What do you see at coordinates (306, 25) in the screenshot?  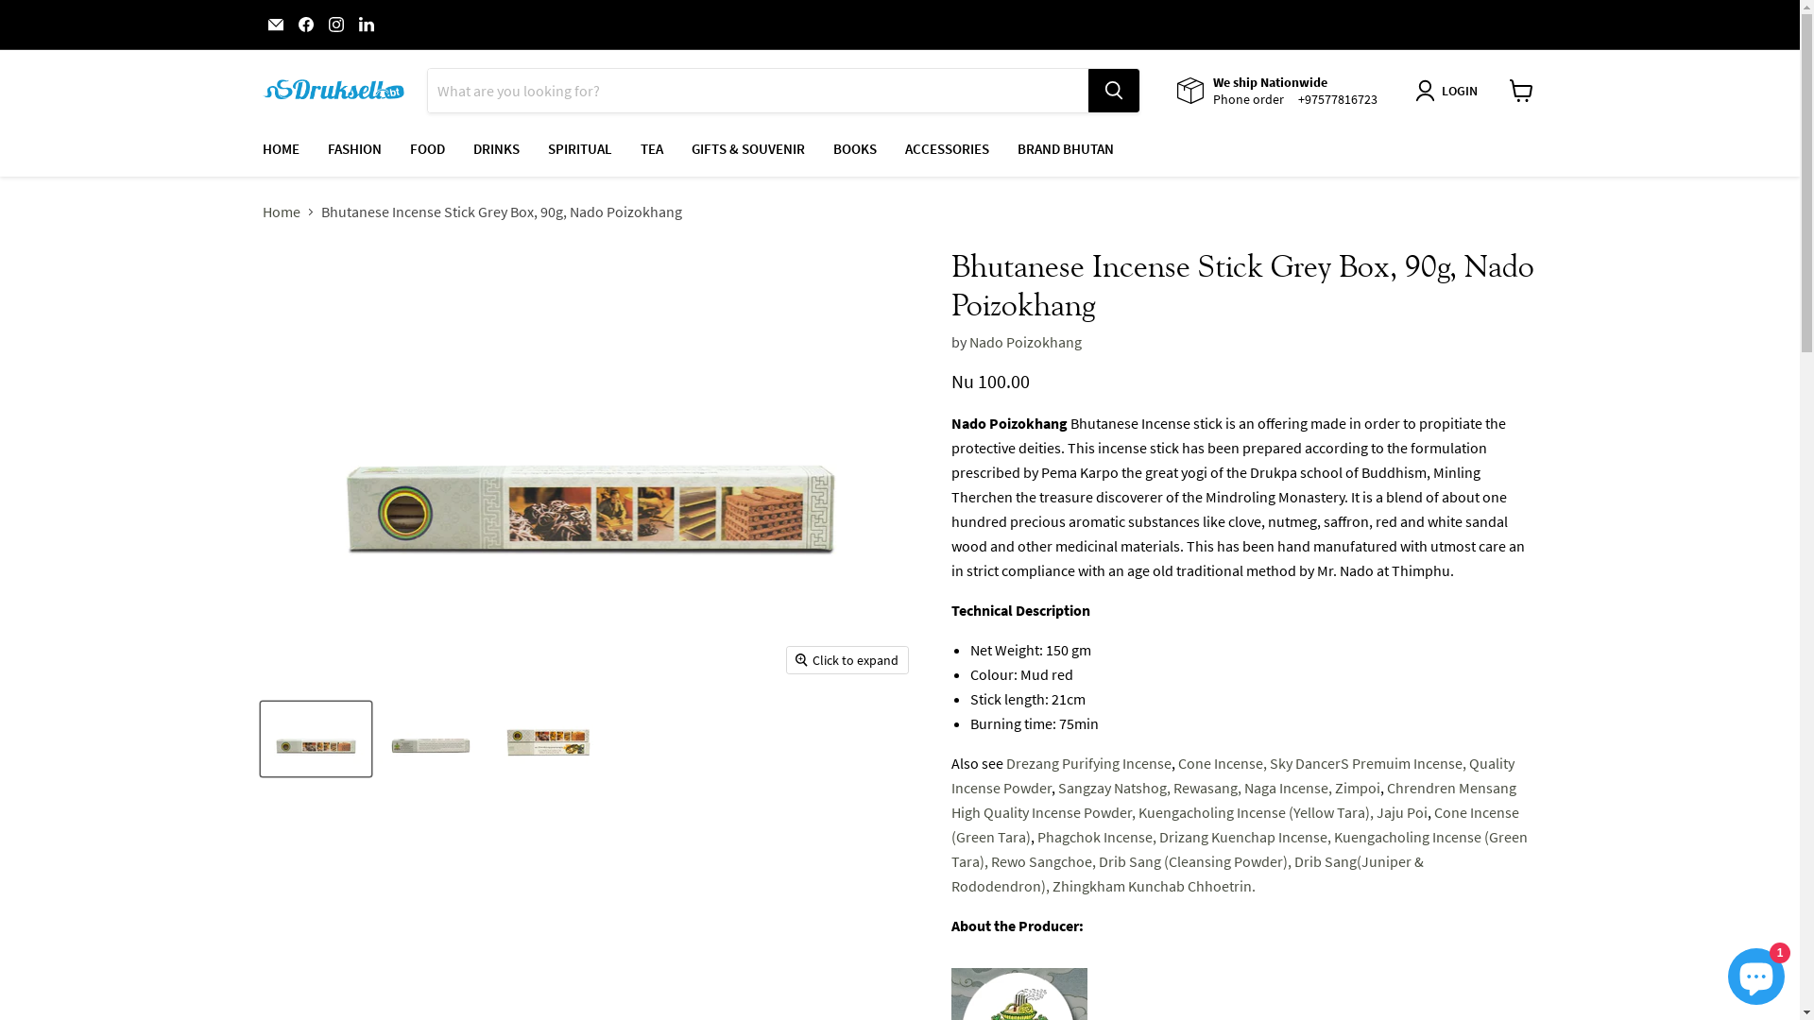 I see `Find us on Facebook` at bounding box center [306, 25].